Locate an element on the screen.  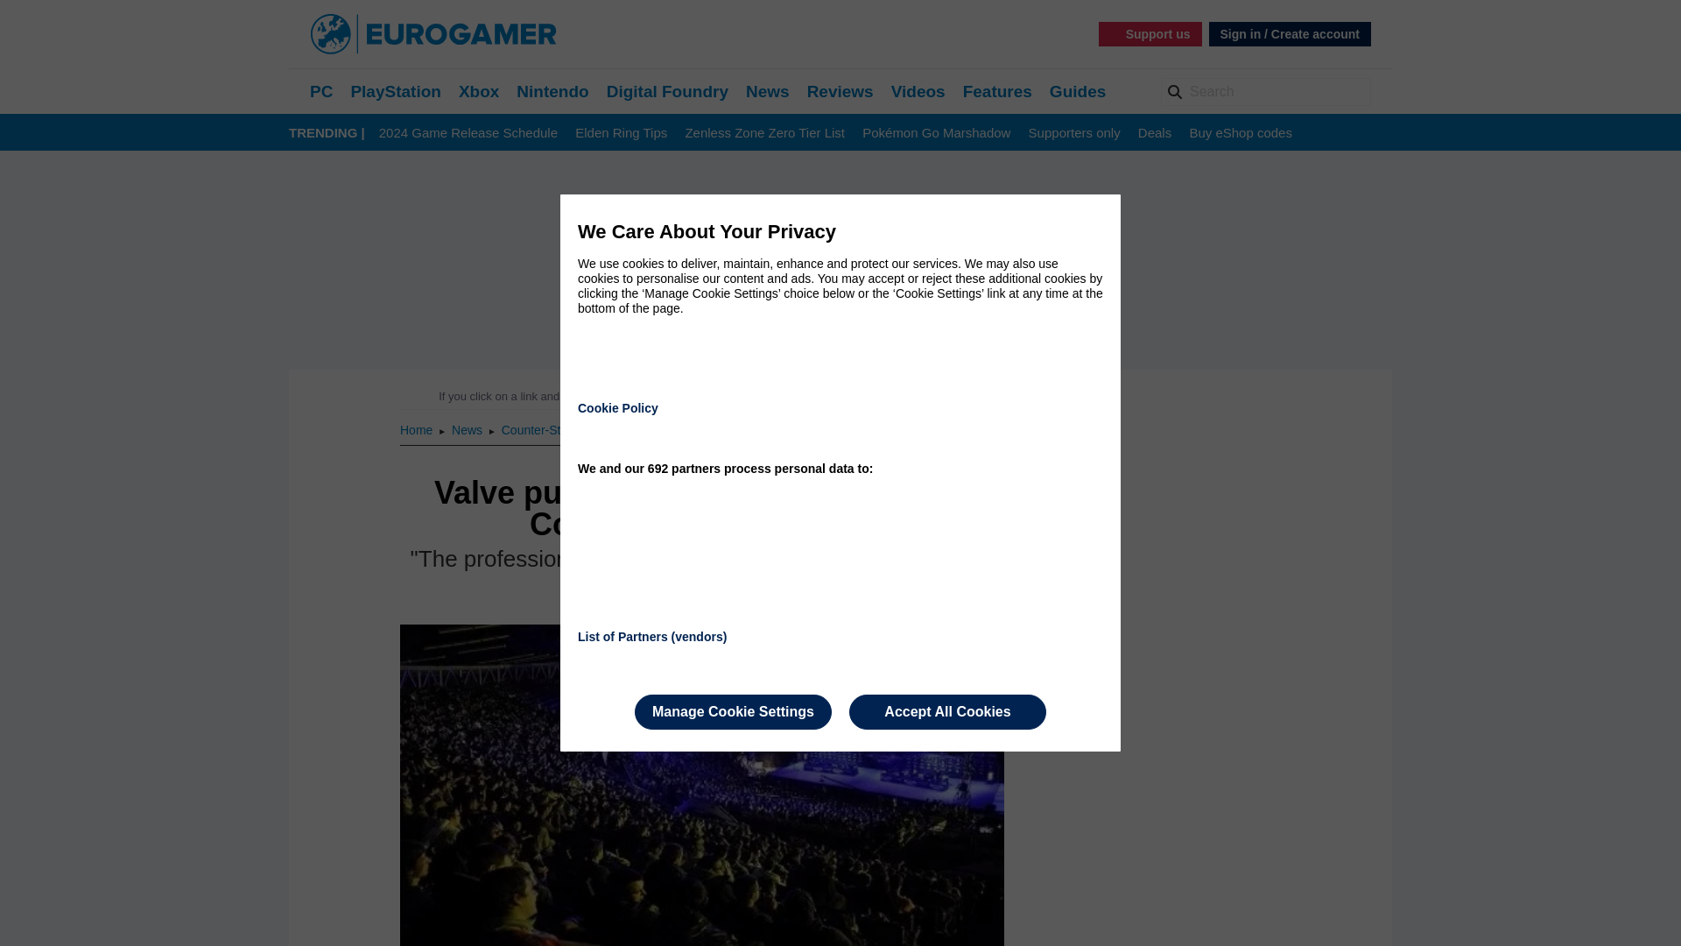
Counter-Strike: Global Offensive is located at coordinates (588, 429).